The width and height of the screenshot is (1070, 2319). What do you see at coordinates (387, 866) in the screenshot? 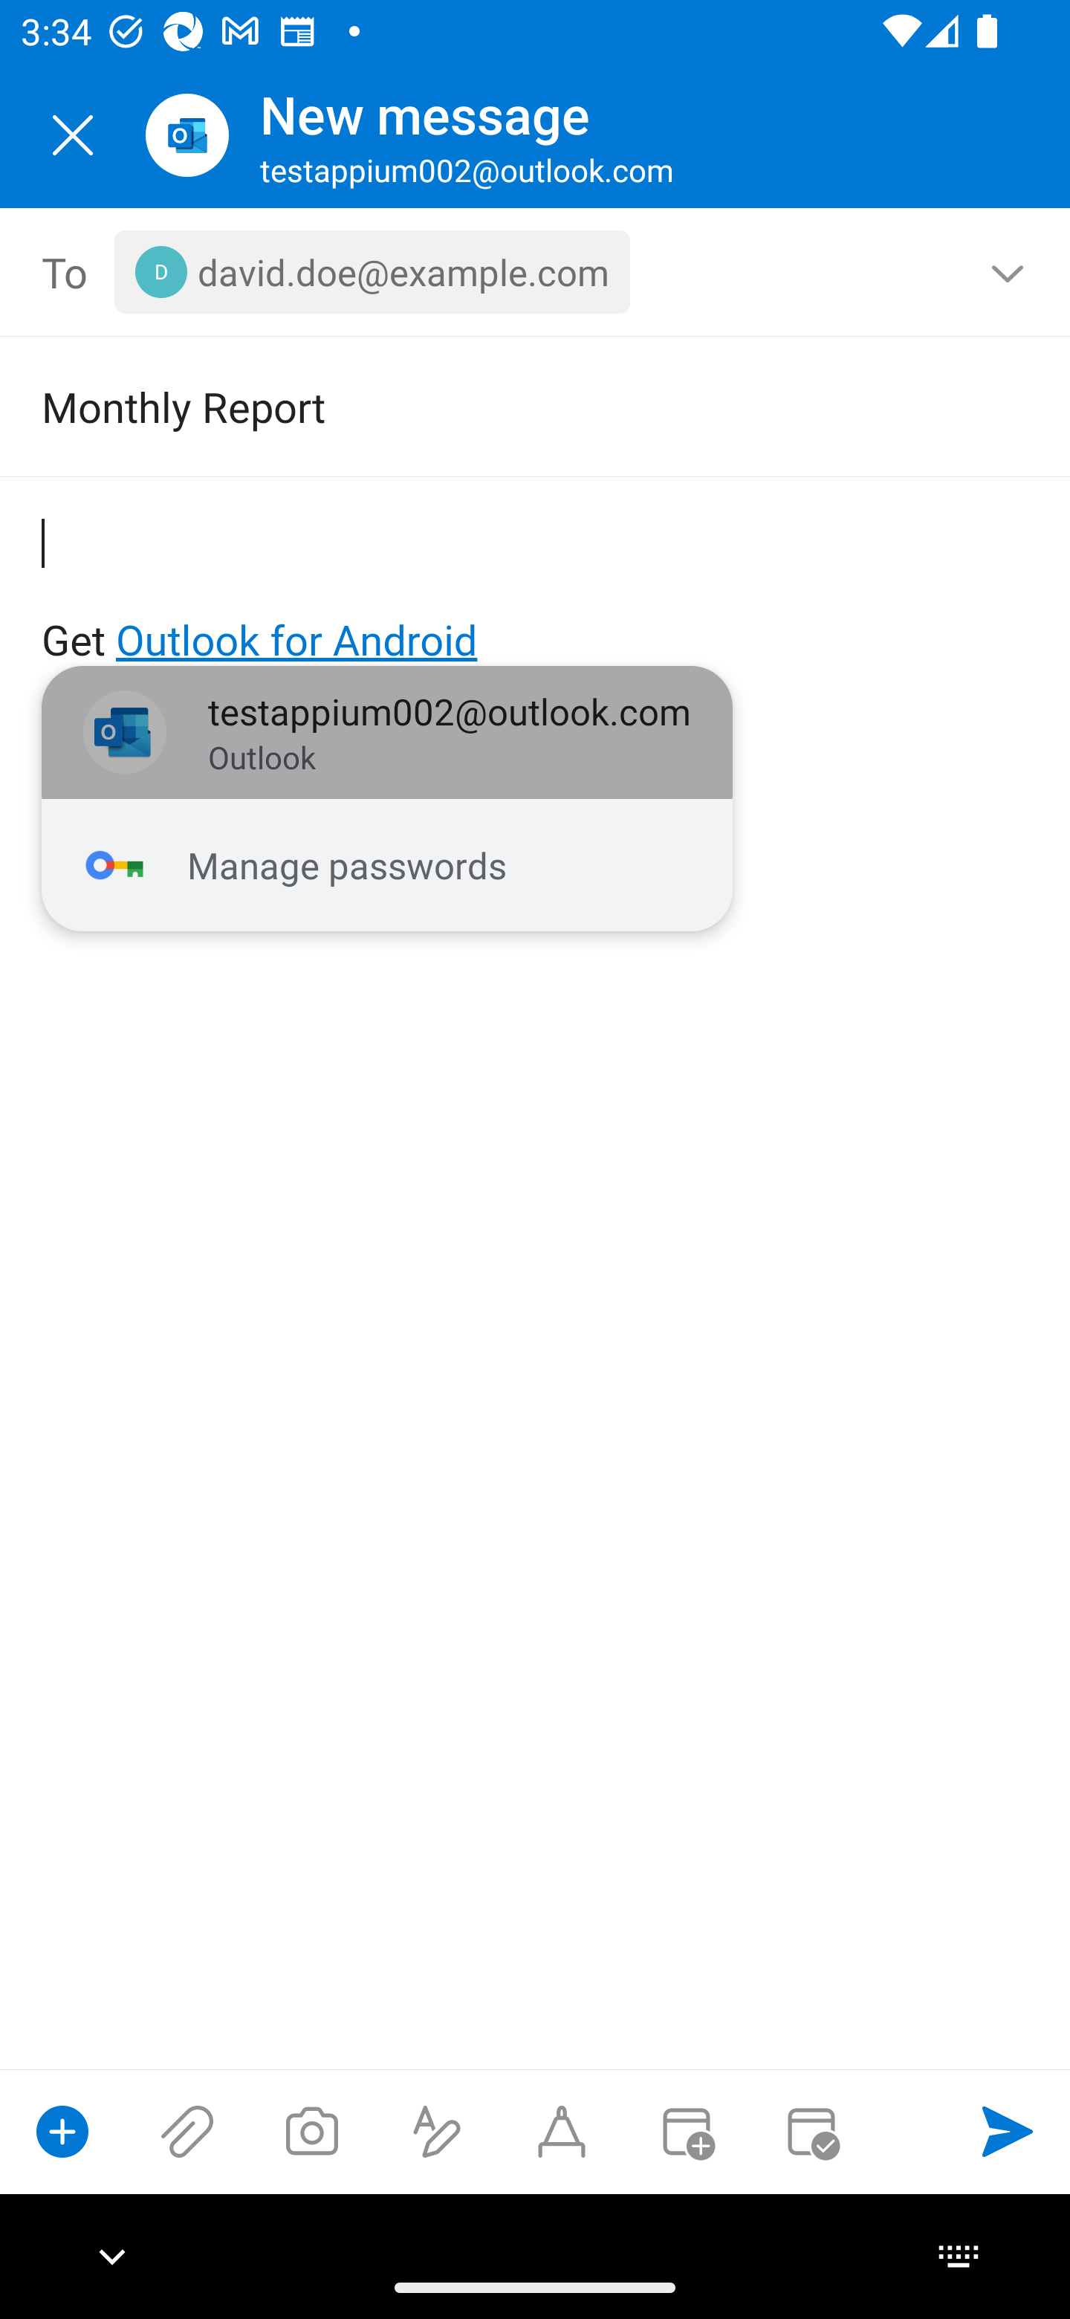
I see `Google Password Manager Manage passwords` at bounding box center [387, 866].